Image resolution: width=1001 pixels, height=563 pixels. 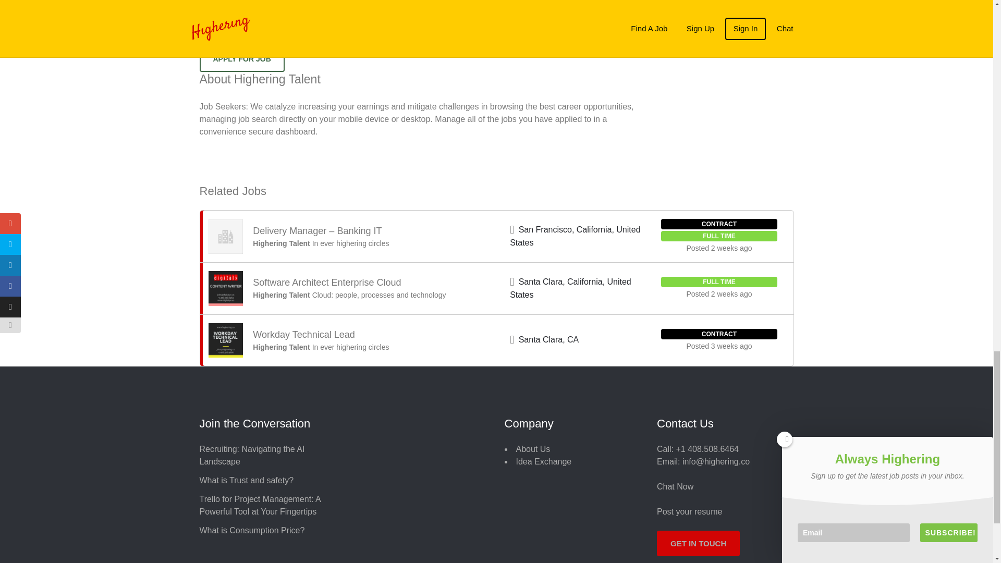 What do you see at coordinates (251, 456) in the screenshot?
I see `Recruiting: Navigating the AI Landscape` at bounding box center [251, 456].